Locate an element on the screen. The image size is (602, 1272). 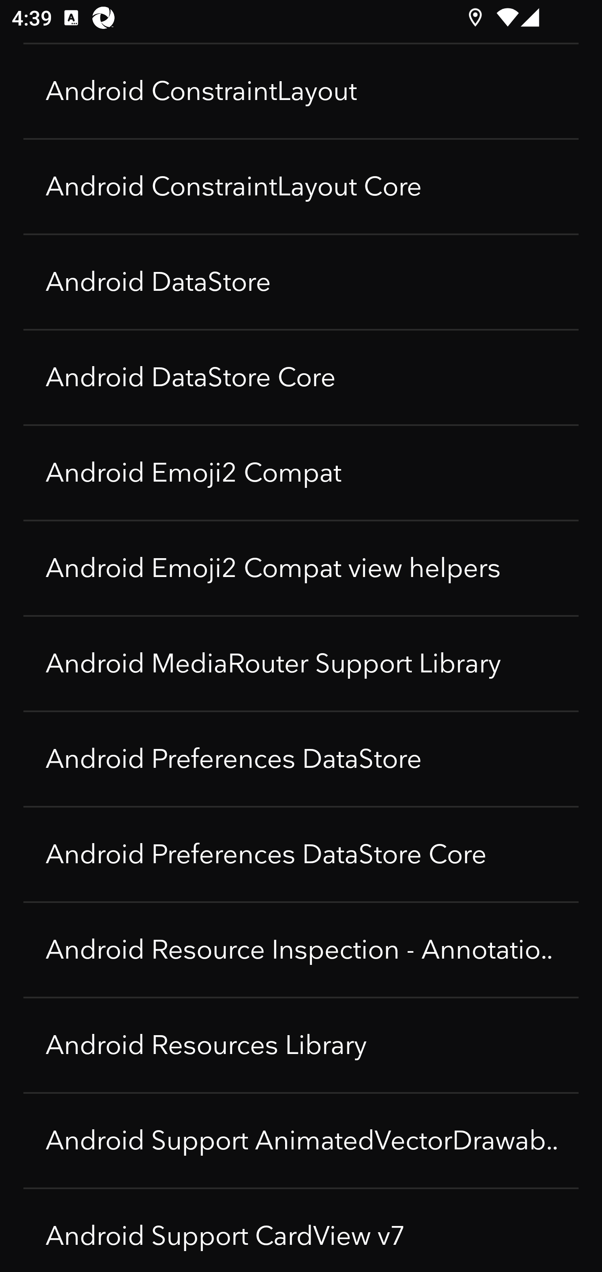
Android DataStore Core is located at coordinates (301, 377).